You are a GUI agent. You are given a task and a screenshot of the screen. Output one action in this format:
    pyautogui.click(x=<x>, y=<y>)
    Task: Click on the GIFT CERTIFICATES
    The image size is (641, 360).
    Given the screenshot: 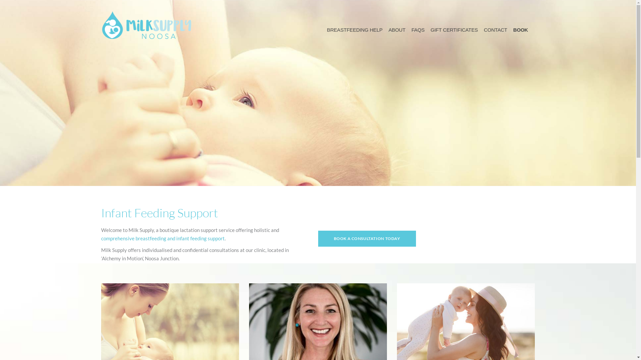 What is the action you would take?
    pyautogui.click(x=454, y=30)
    